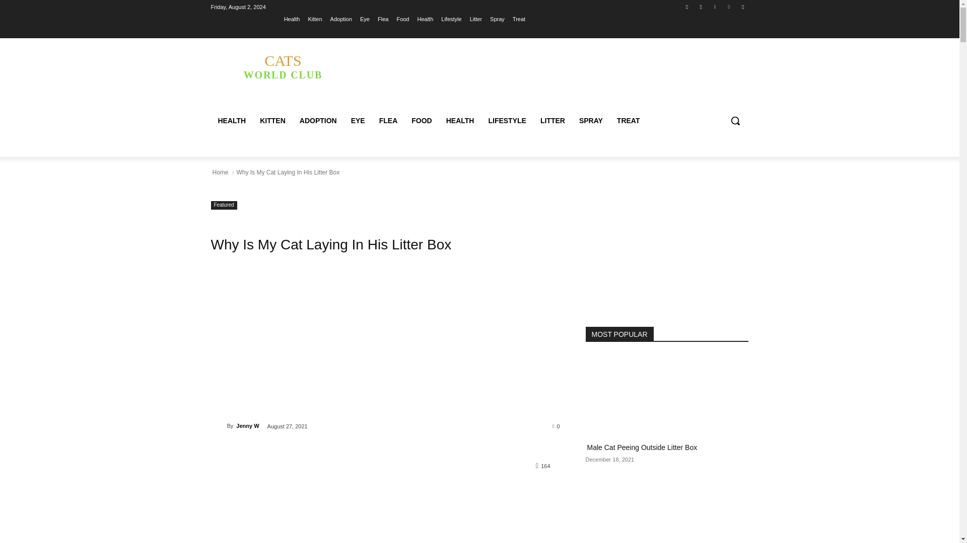 The width and height of the screenshot is (967, 543). Describe the element at coordinates (341, 19) in the screenshot. I see `Adoption` at that location.